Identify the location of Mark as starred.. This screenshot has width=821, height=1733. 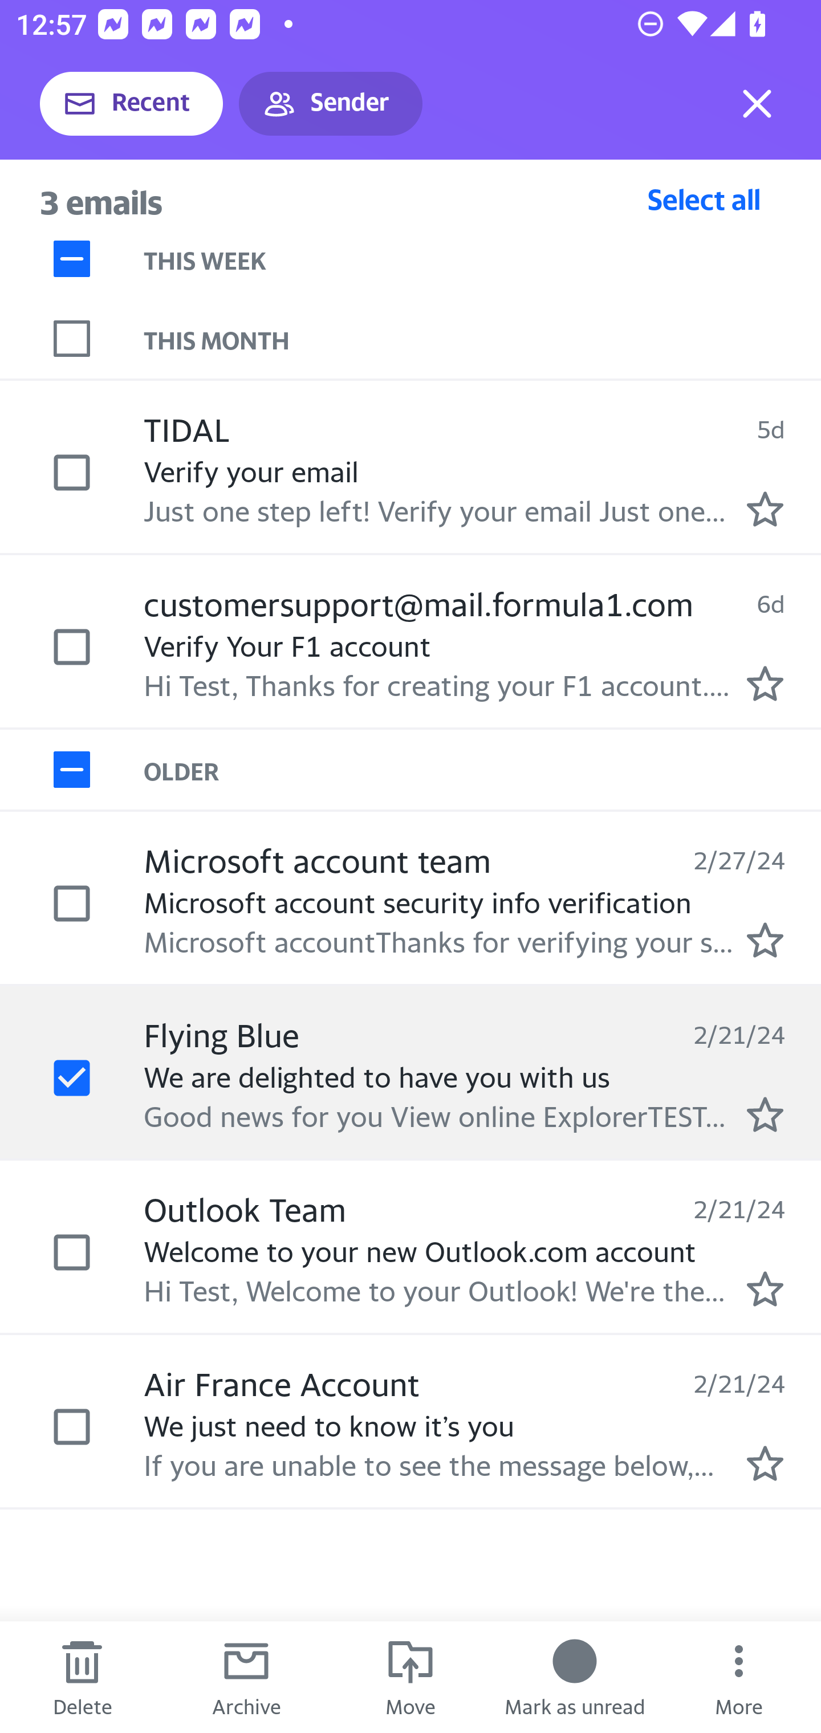
(765, 1288).